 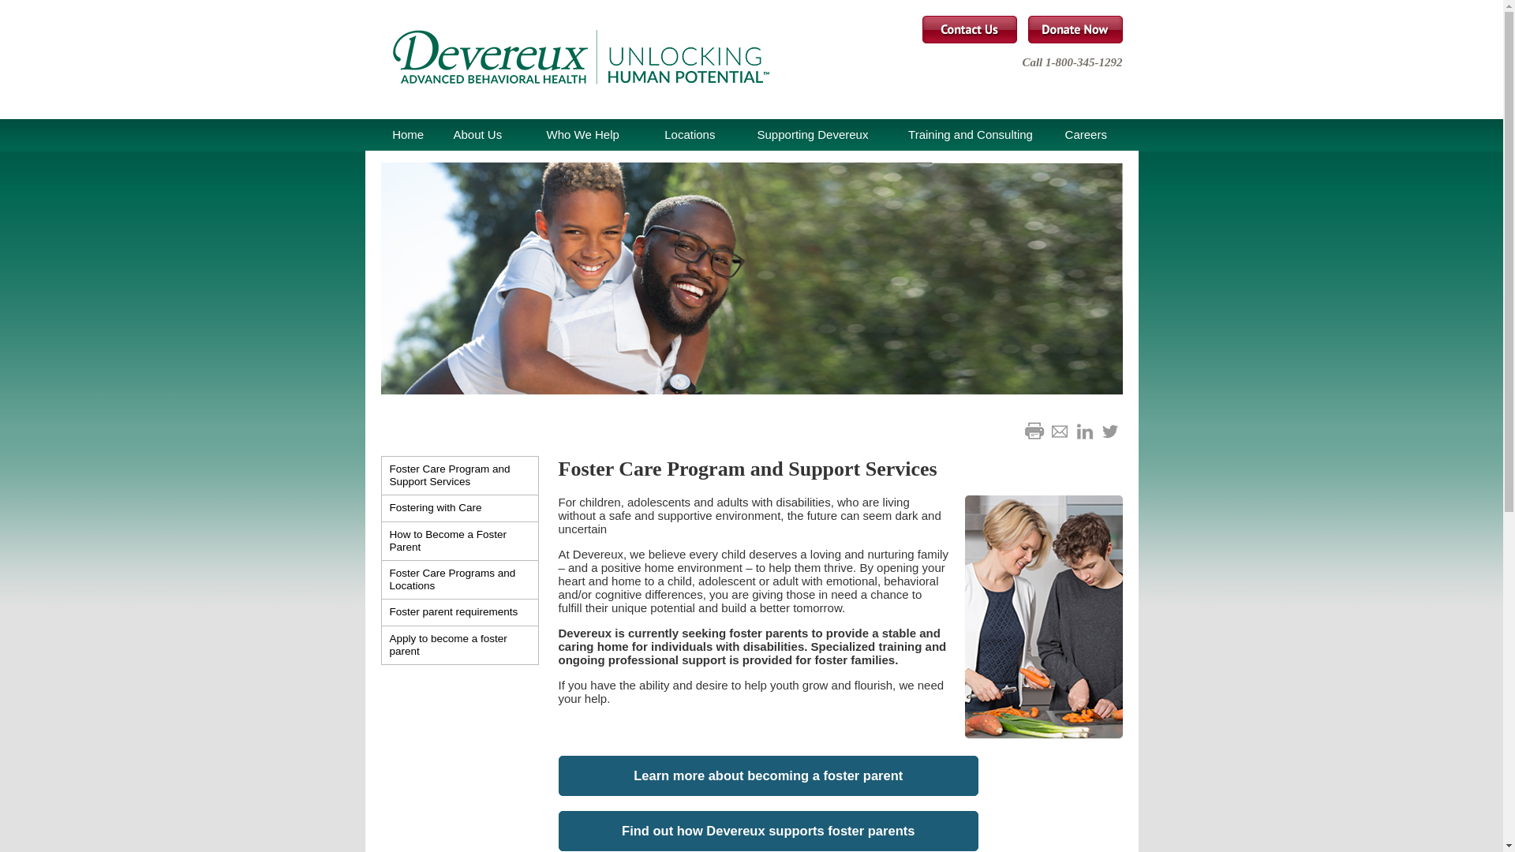 What do you see at coordinates (969, 30) in the screenshot?
I see `Contact Us` at bounding box center [969, 30].